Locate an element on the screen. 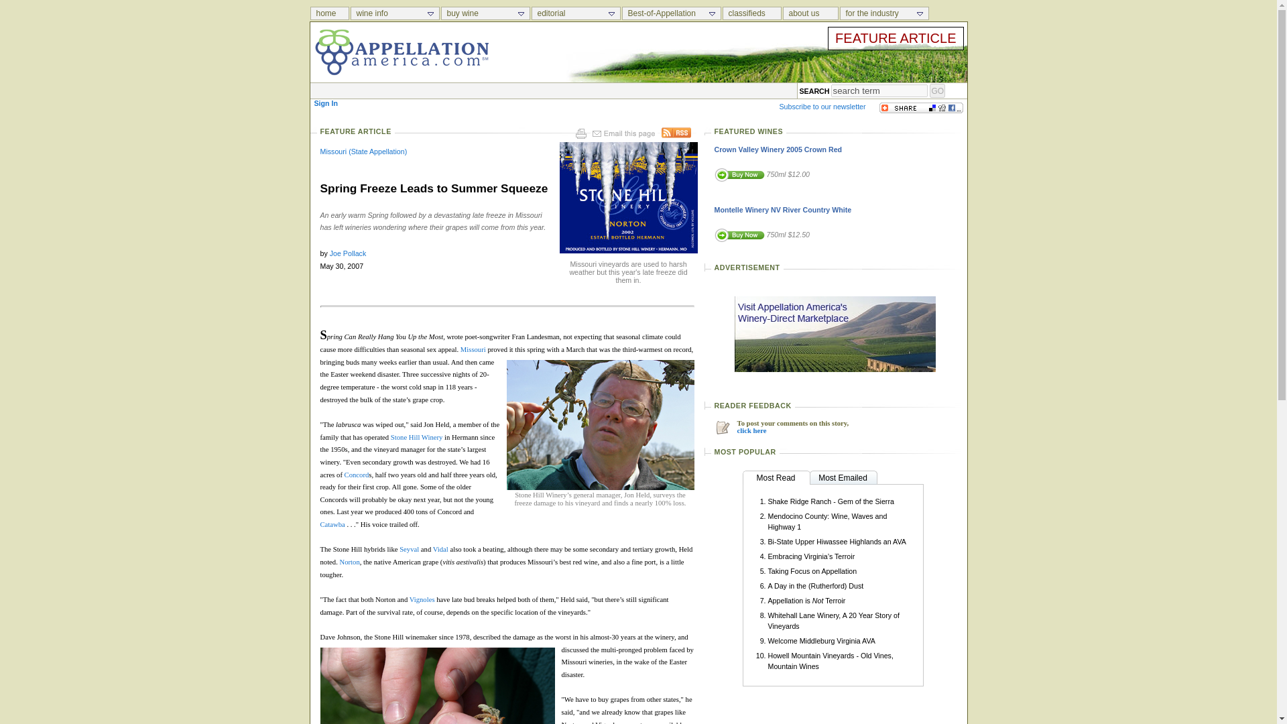  Best-of-Appellation is located at coordinates (671, 13).